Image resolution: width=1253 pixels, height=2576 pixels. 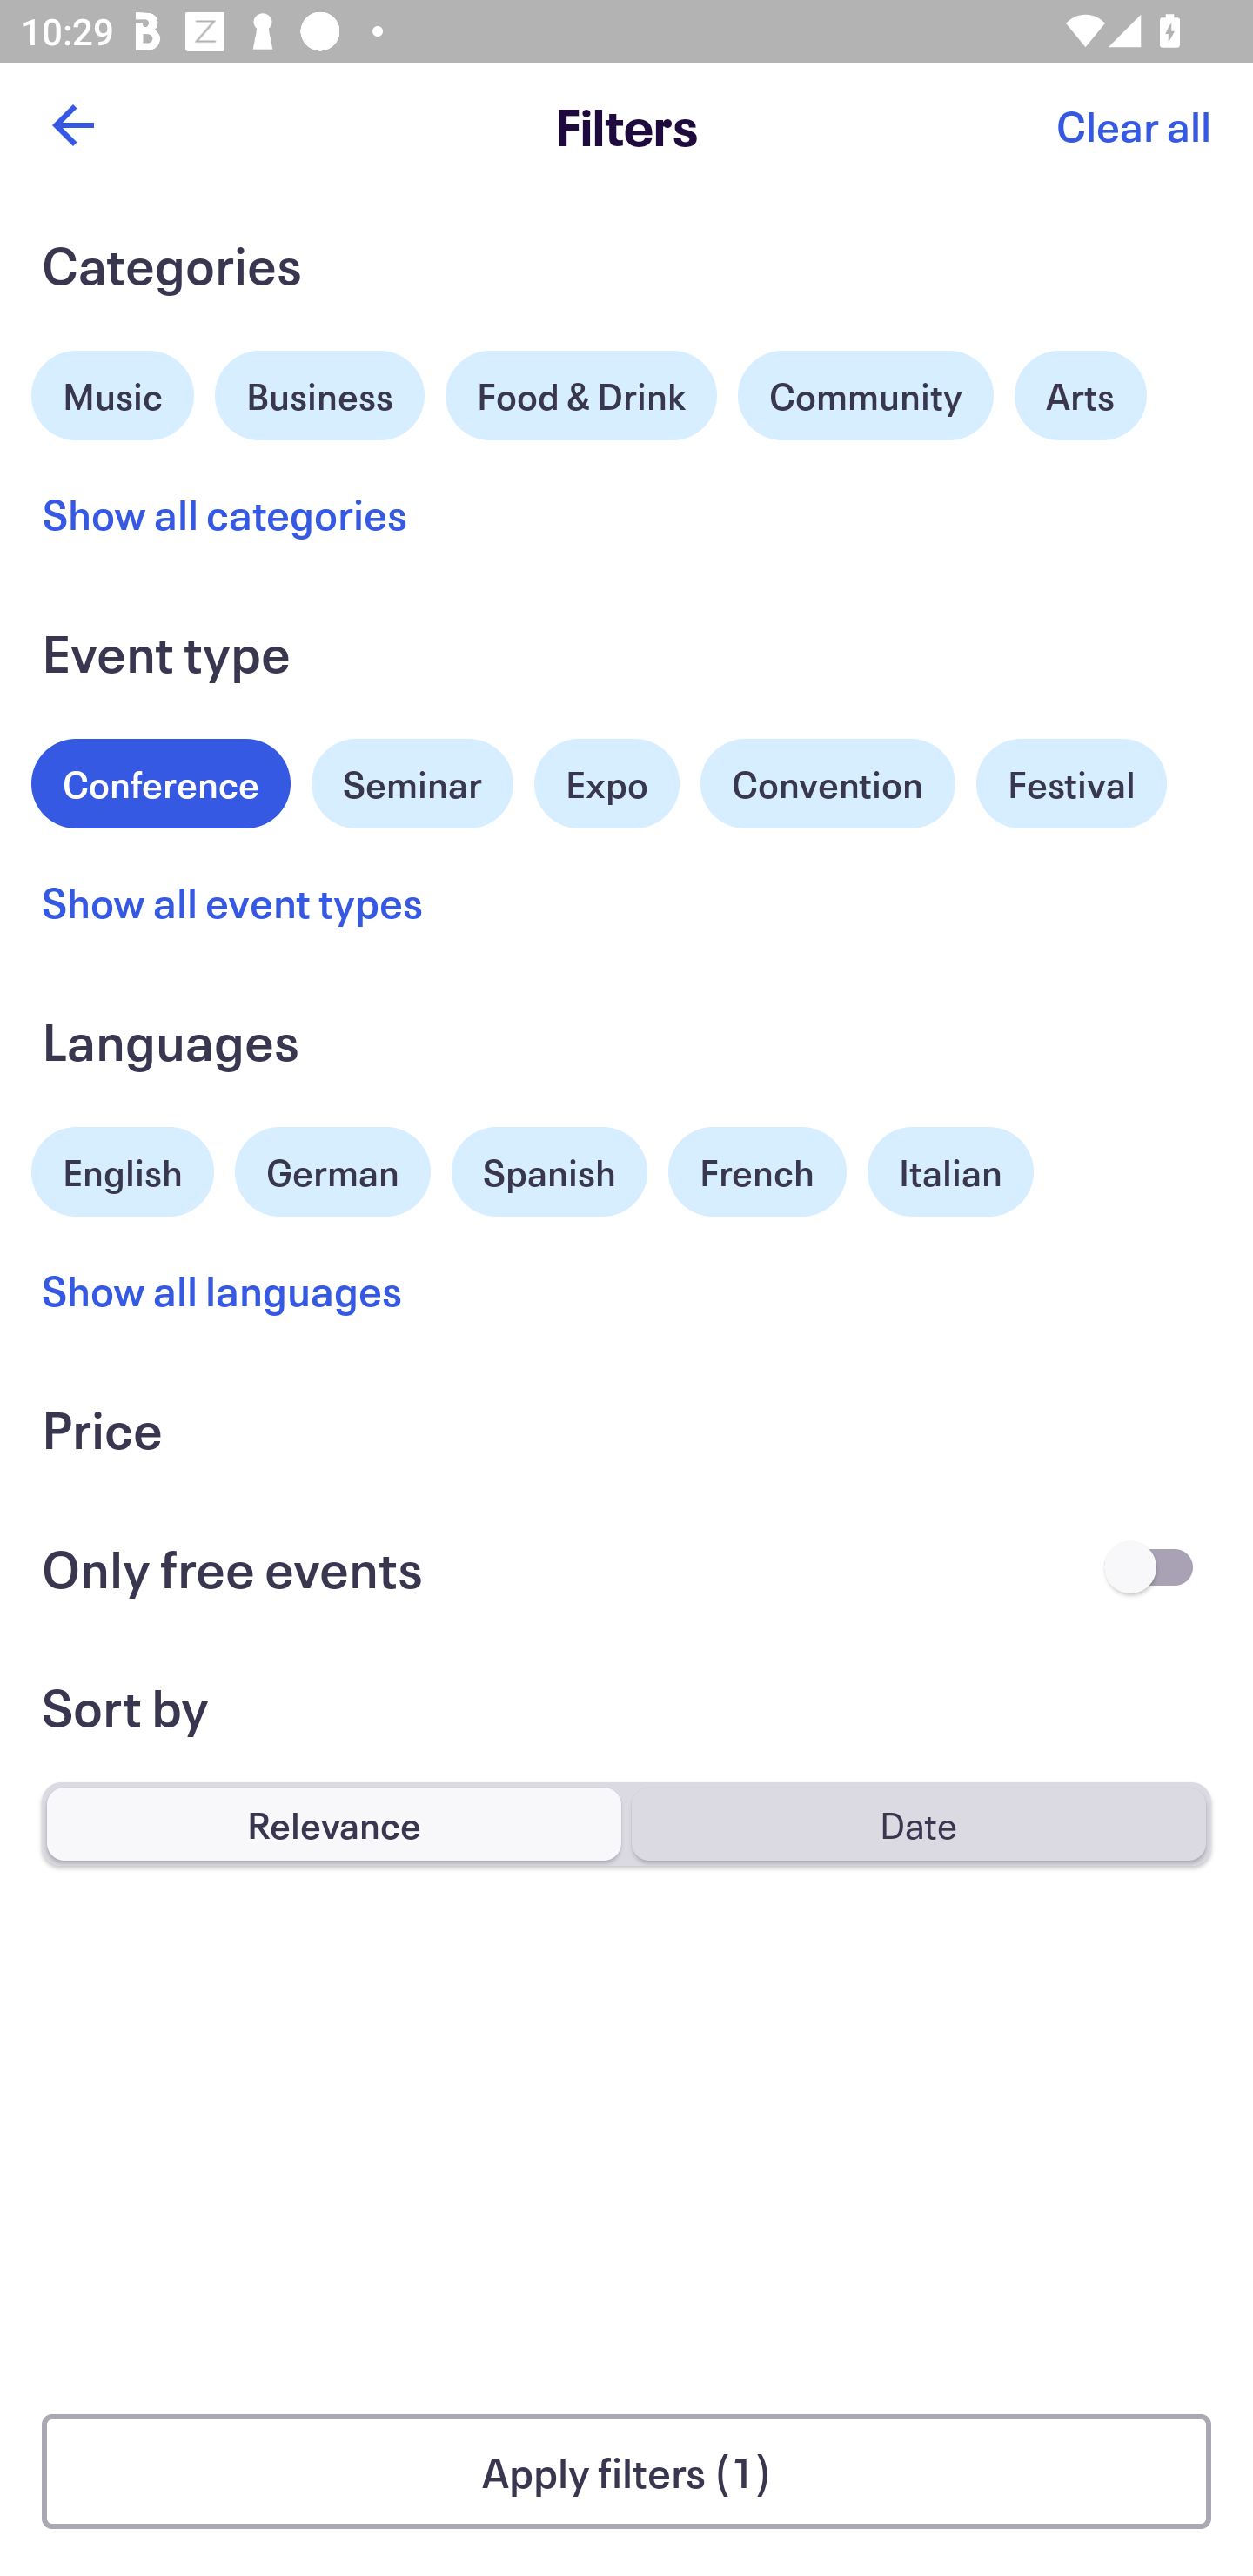 What do you see at coordinates (113, 392) in the screenshot?
I see `Music` at bounding box center [113, 392].